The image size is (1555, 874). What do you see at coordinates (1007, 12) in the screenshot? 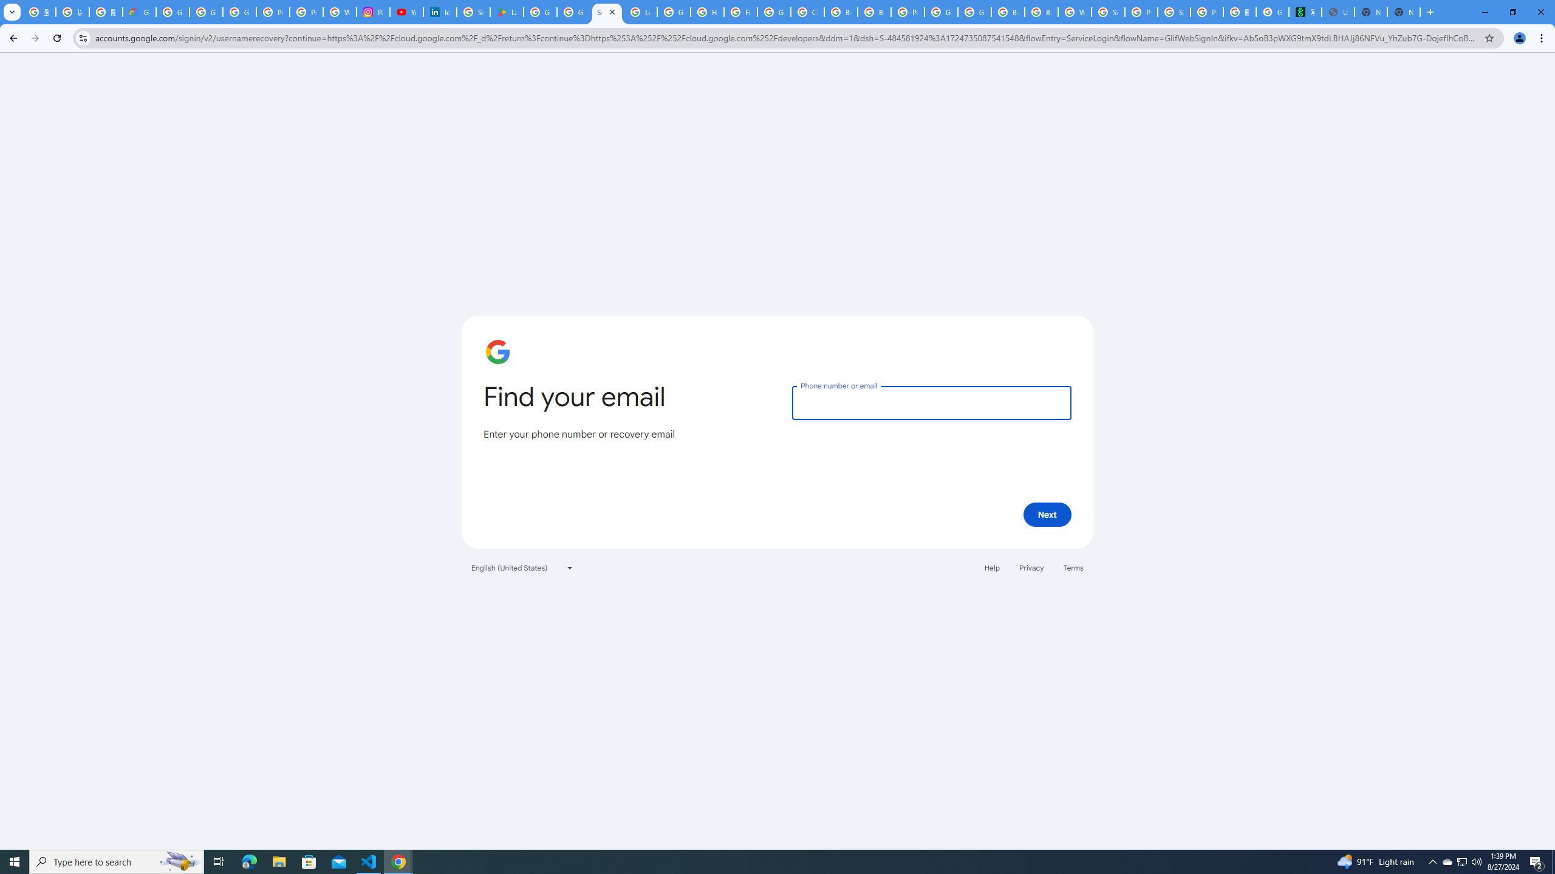
I see `Browse Chrome as a guest - Computer - Google Chrome Help` at bounding box center [1007, 12].